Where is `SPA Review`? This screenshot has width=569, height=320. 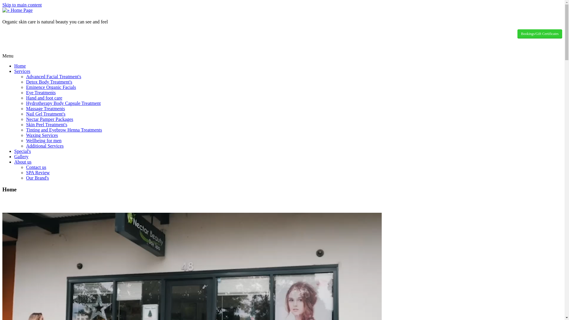 SPA Review is located at coordinates (38, 172).